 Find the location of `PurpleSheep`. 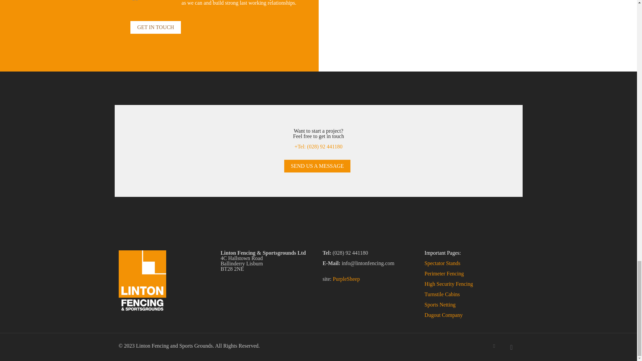

PurpleSheep is located at coordinates (346, 279).